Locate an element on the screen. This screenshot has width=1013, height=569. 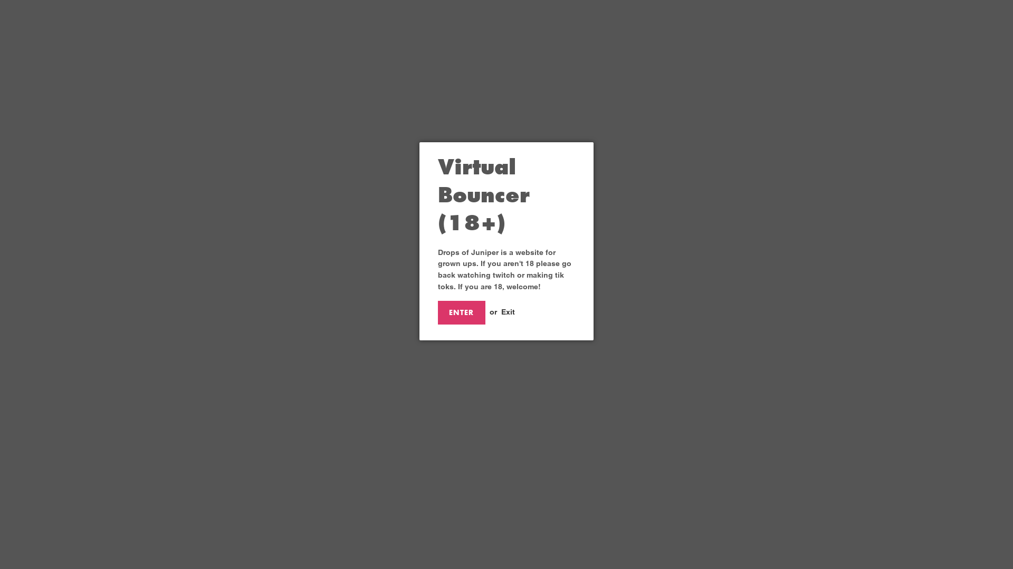
BUY is located at coordinates (614, 31).